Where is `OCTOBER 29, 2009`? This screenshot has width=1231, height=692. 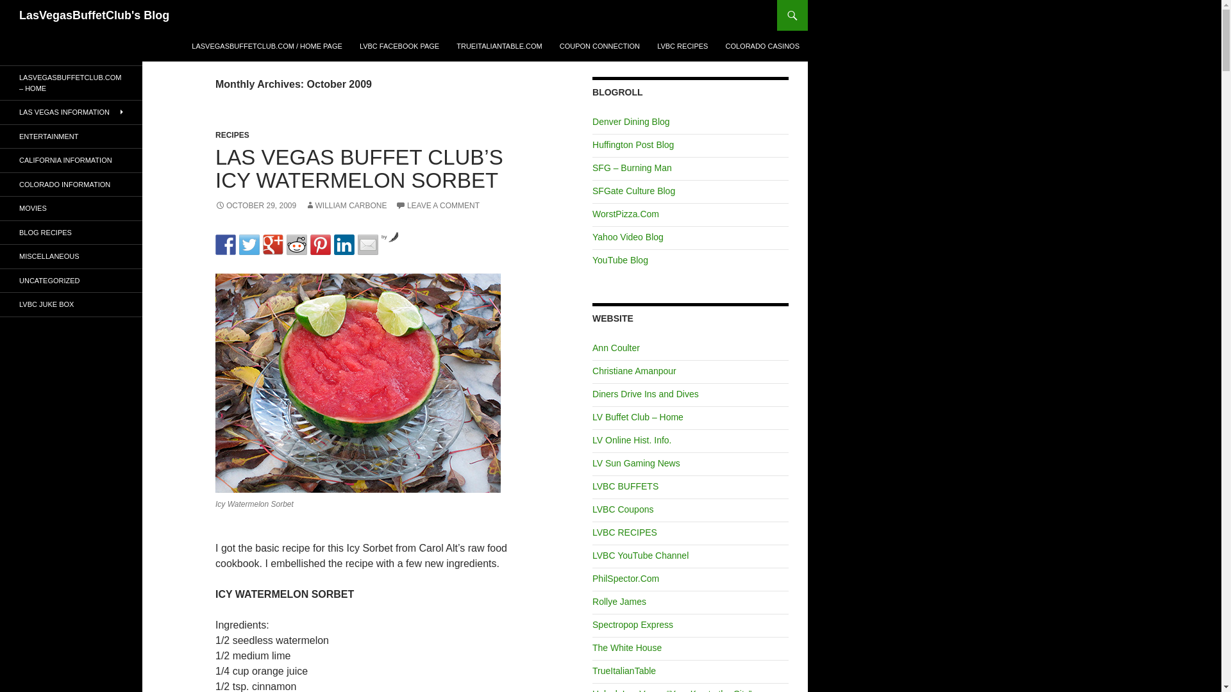
OCTOBER 29, 2009 is located at coordinates (256, 206).